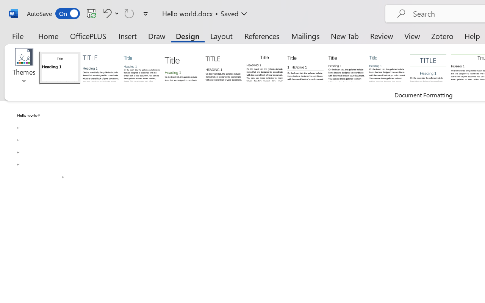 The height and width of the screenshot is (303, 485). I want to click on Undo Click and Type Formatting, so click(110, 13).